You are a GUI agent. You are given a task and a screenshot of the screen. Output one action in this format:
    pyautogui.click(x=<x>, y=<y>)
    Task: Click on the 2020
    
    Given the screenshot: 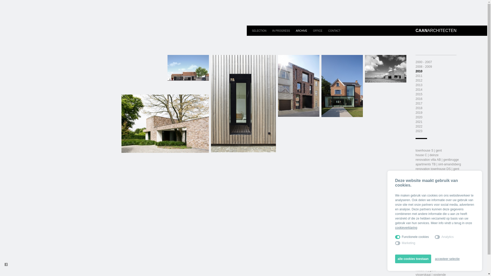 What is the action you would take?
    pyautogui.click(x=419, y=117)
    